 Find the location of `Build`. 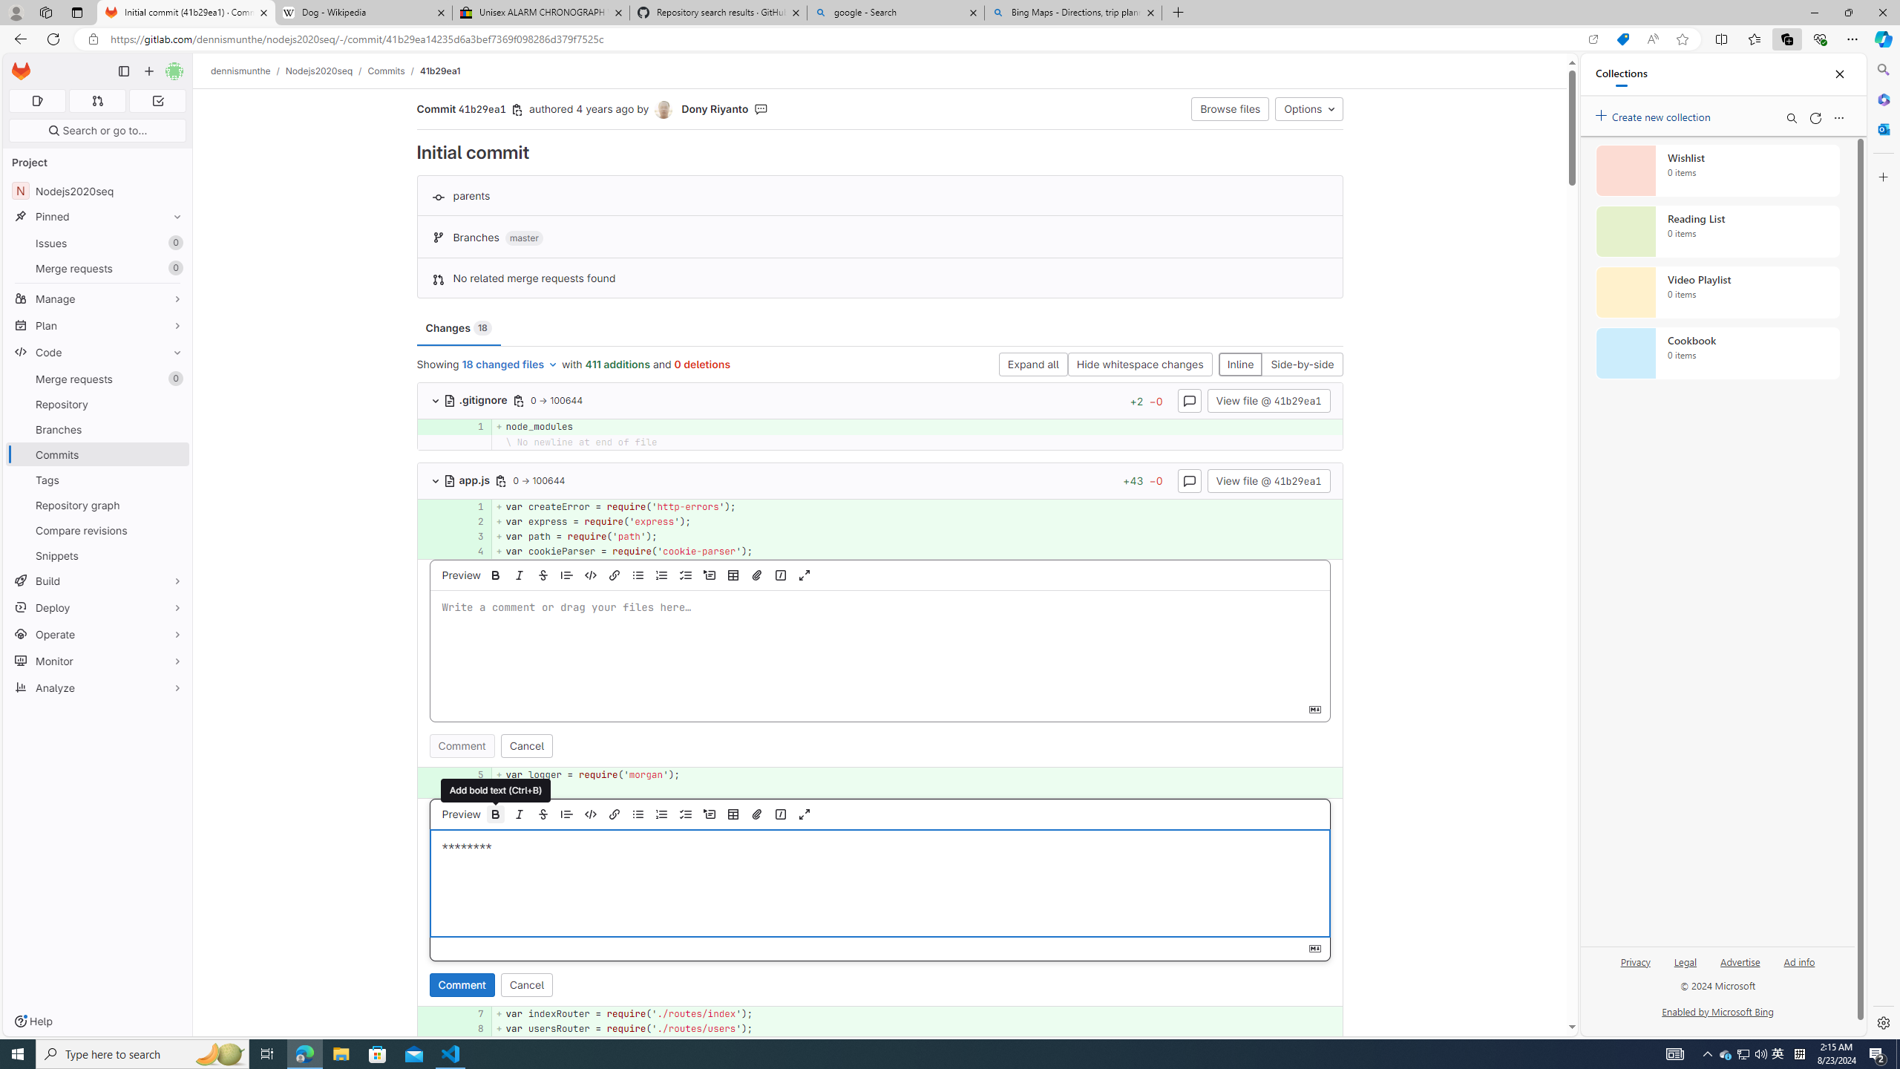

Build is located at coordinates (98, 581).